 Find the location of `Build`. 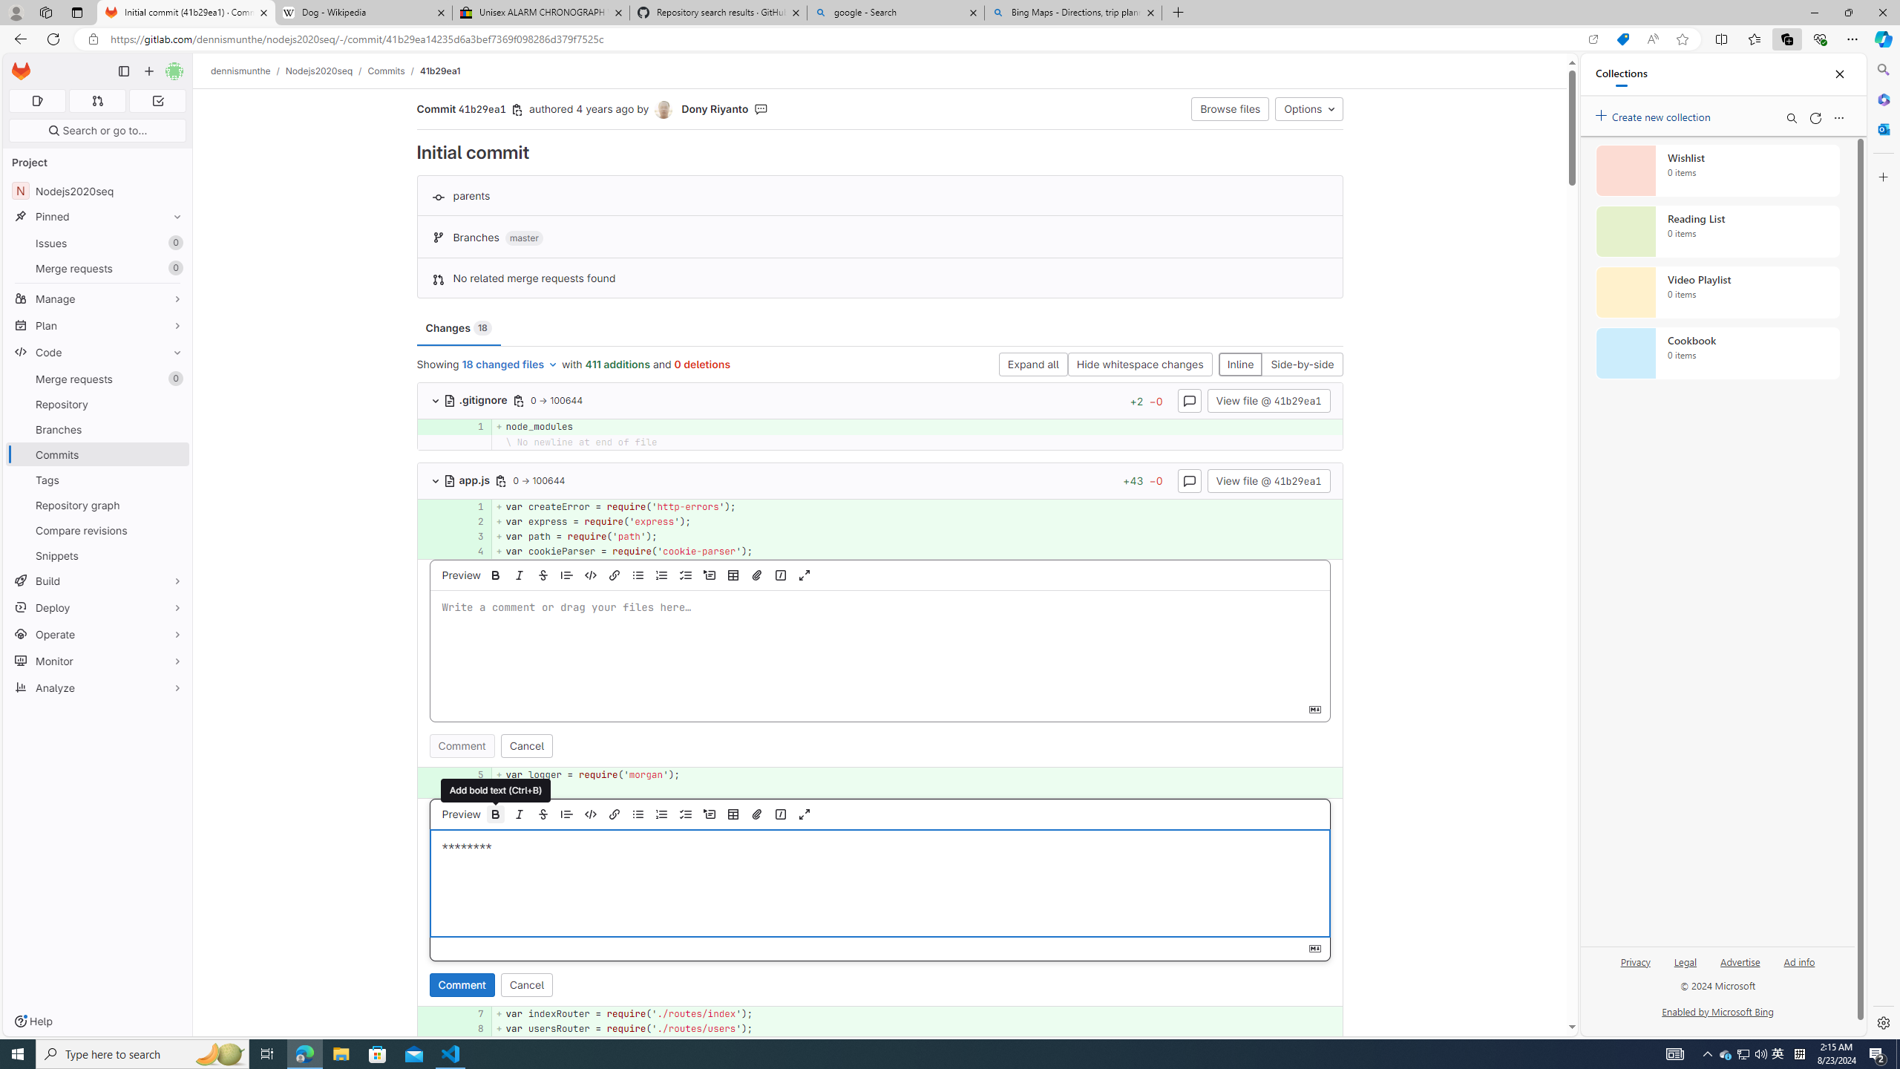

Build is located at coordinates (98, 581).